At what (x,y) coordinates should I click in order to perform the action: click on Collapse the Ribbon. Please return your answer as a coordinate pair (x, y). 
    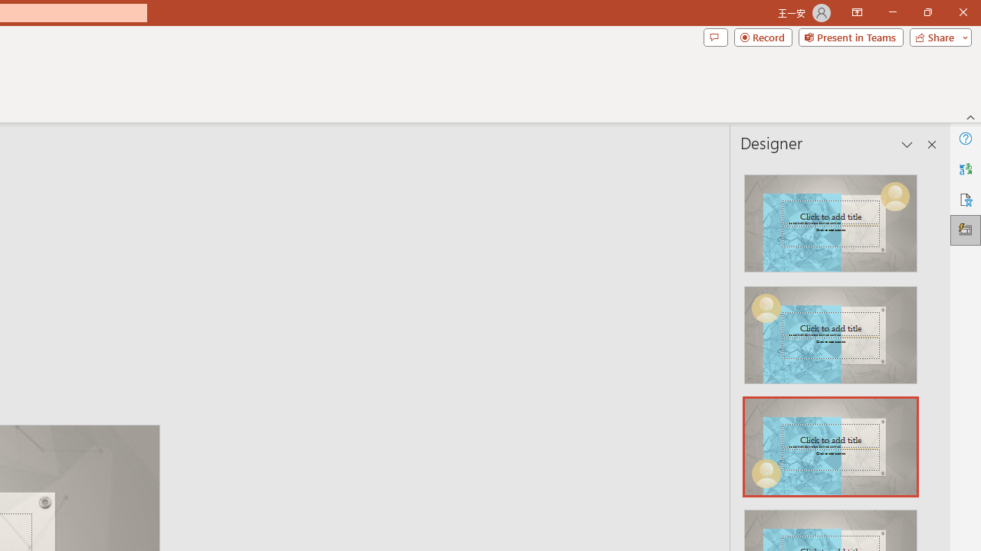
    Looking at the image, I should click on (971, 116).